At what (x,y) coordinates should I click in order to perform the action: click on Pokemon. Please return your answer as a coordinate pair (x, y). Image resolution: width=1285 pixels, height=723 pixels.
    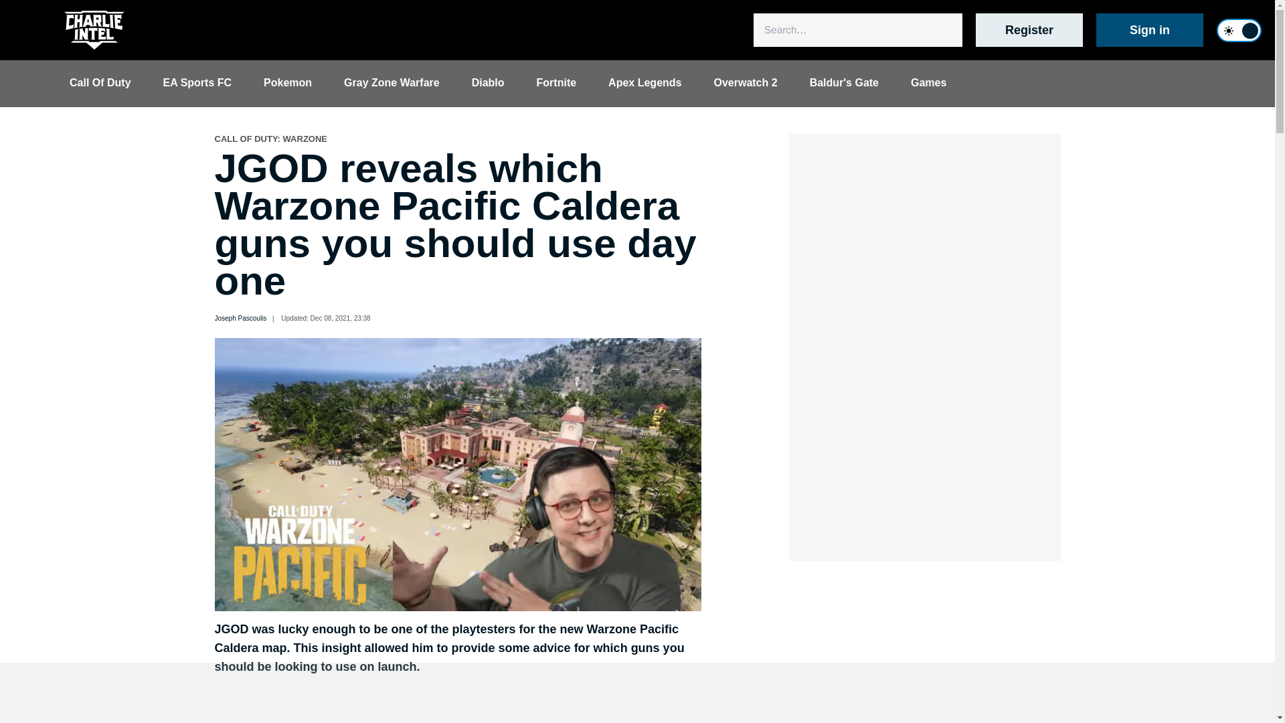
    Looking at the image, I should click on (288, 82).